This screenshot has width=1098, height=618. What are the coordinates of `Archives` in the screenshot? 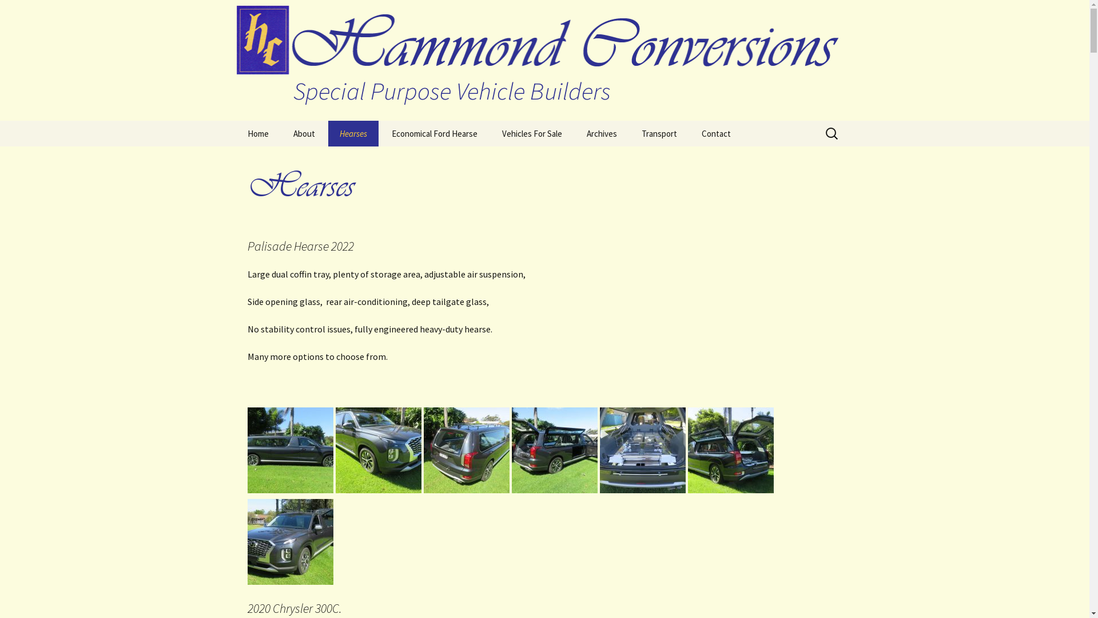 It's located at (602, 134).